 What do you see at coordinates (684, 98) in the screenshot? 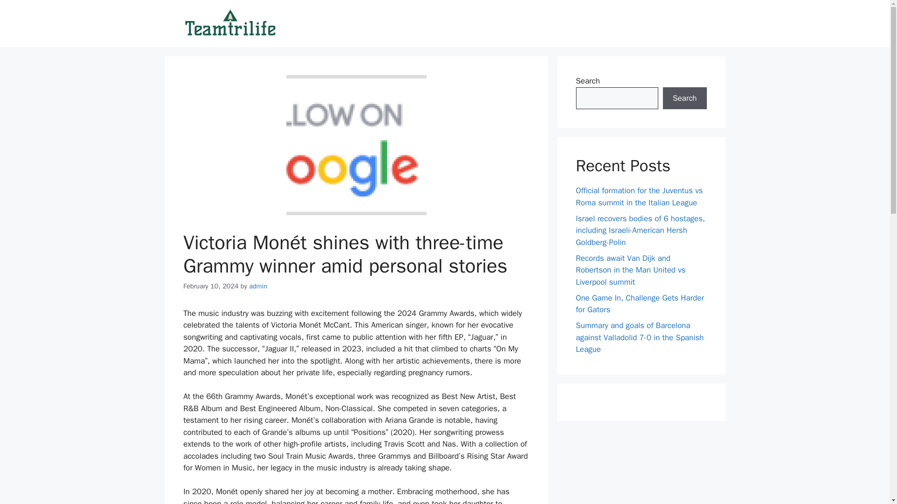
I see `Search` at bounding box center [684, 98].